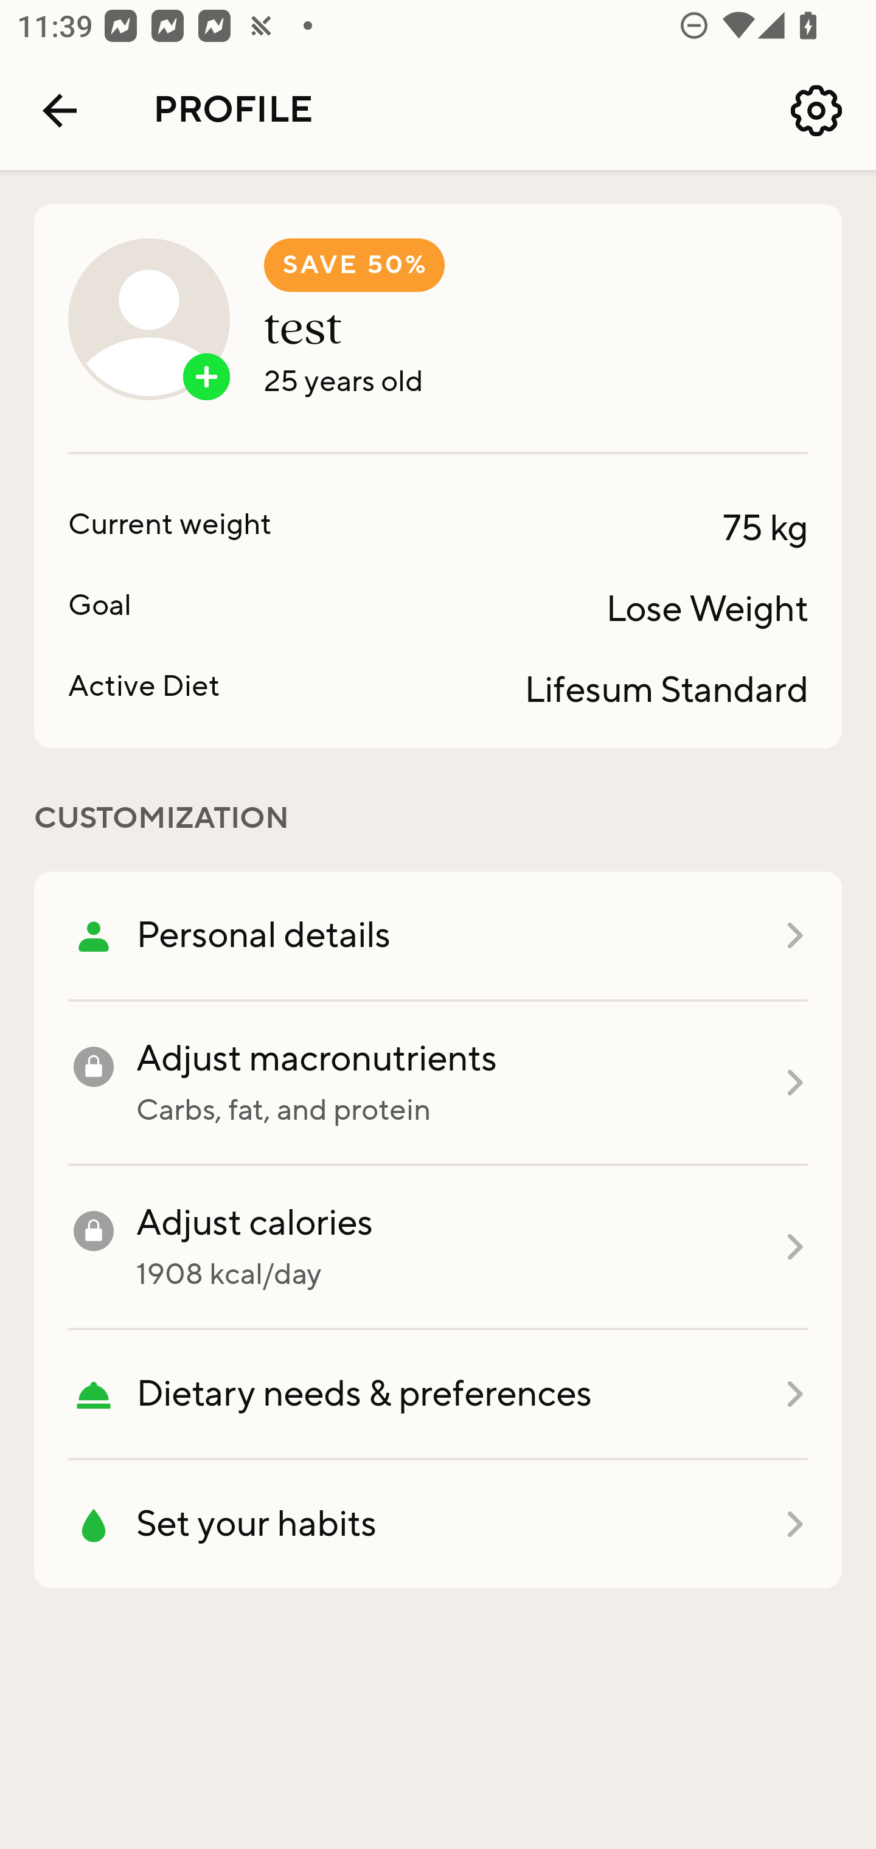 This screenshot has height=1849, width=876. I want to click on Back, so click(60, 111).